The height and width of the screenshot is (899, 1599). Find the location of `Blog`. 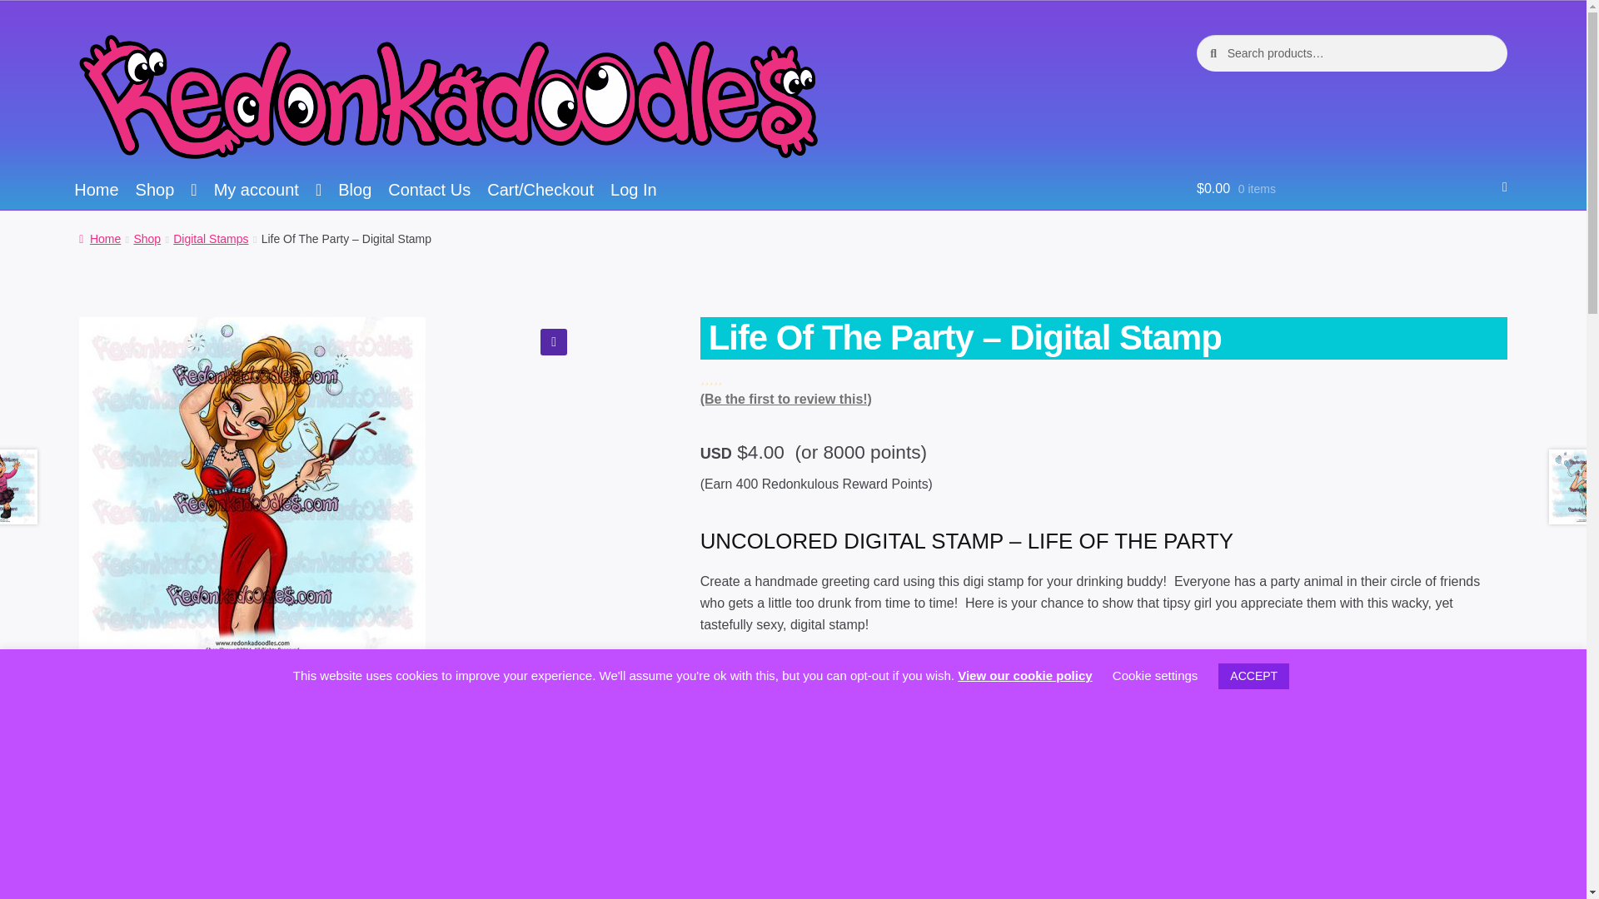

Blog is located at coordinates (355, 191).